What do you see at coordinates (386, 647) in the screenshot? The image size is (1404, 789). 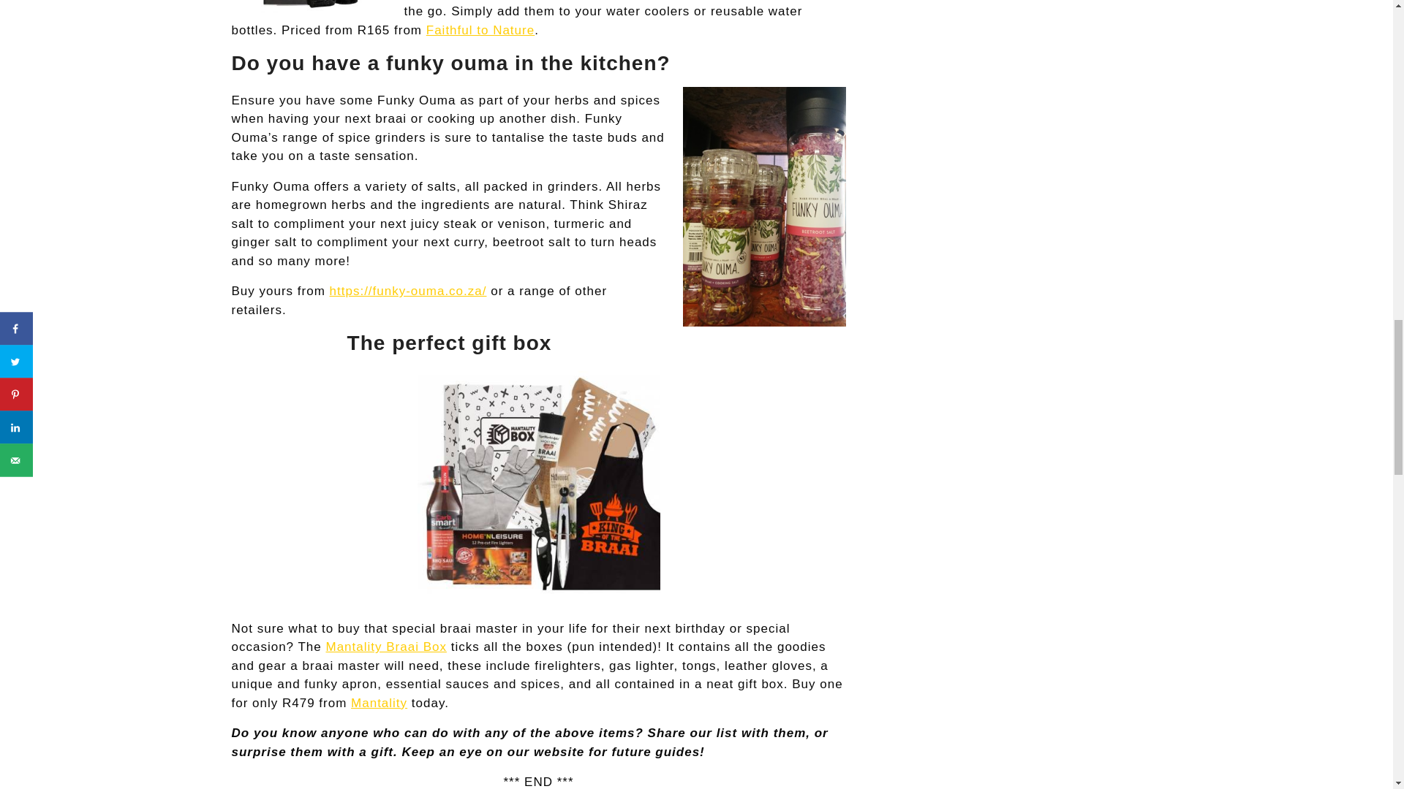 I see `Mantality Braai Box` at bounding box center [386, 647].